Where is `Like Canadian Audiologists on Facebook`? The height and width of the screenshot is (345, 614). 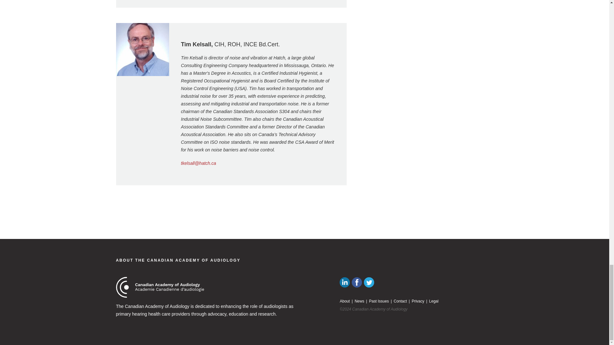 Like Canadian Audiologists on Facebook is located at coordinates (357, 282).